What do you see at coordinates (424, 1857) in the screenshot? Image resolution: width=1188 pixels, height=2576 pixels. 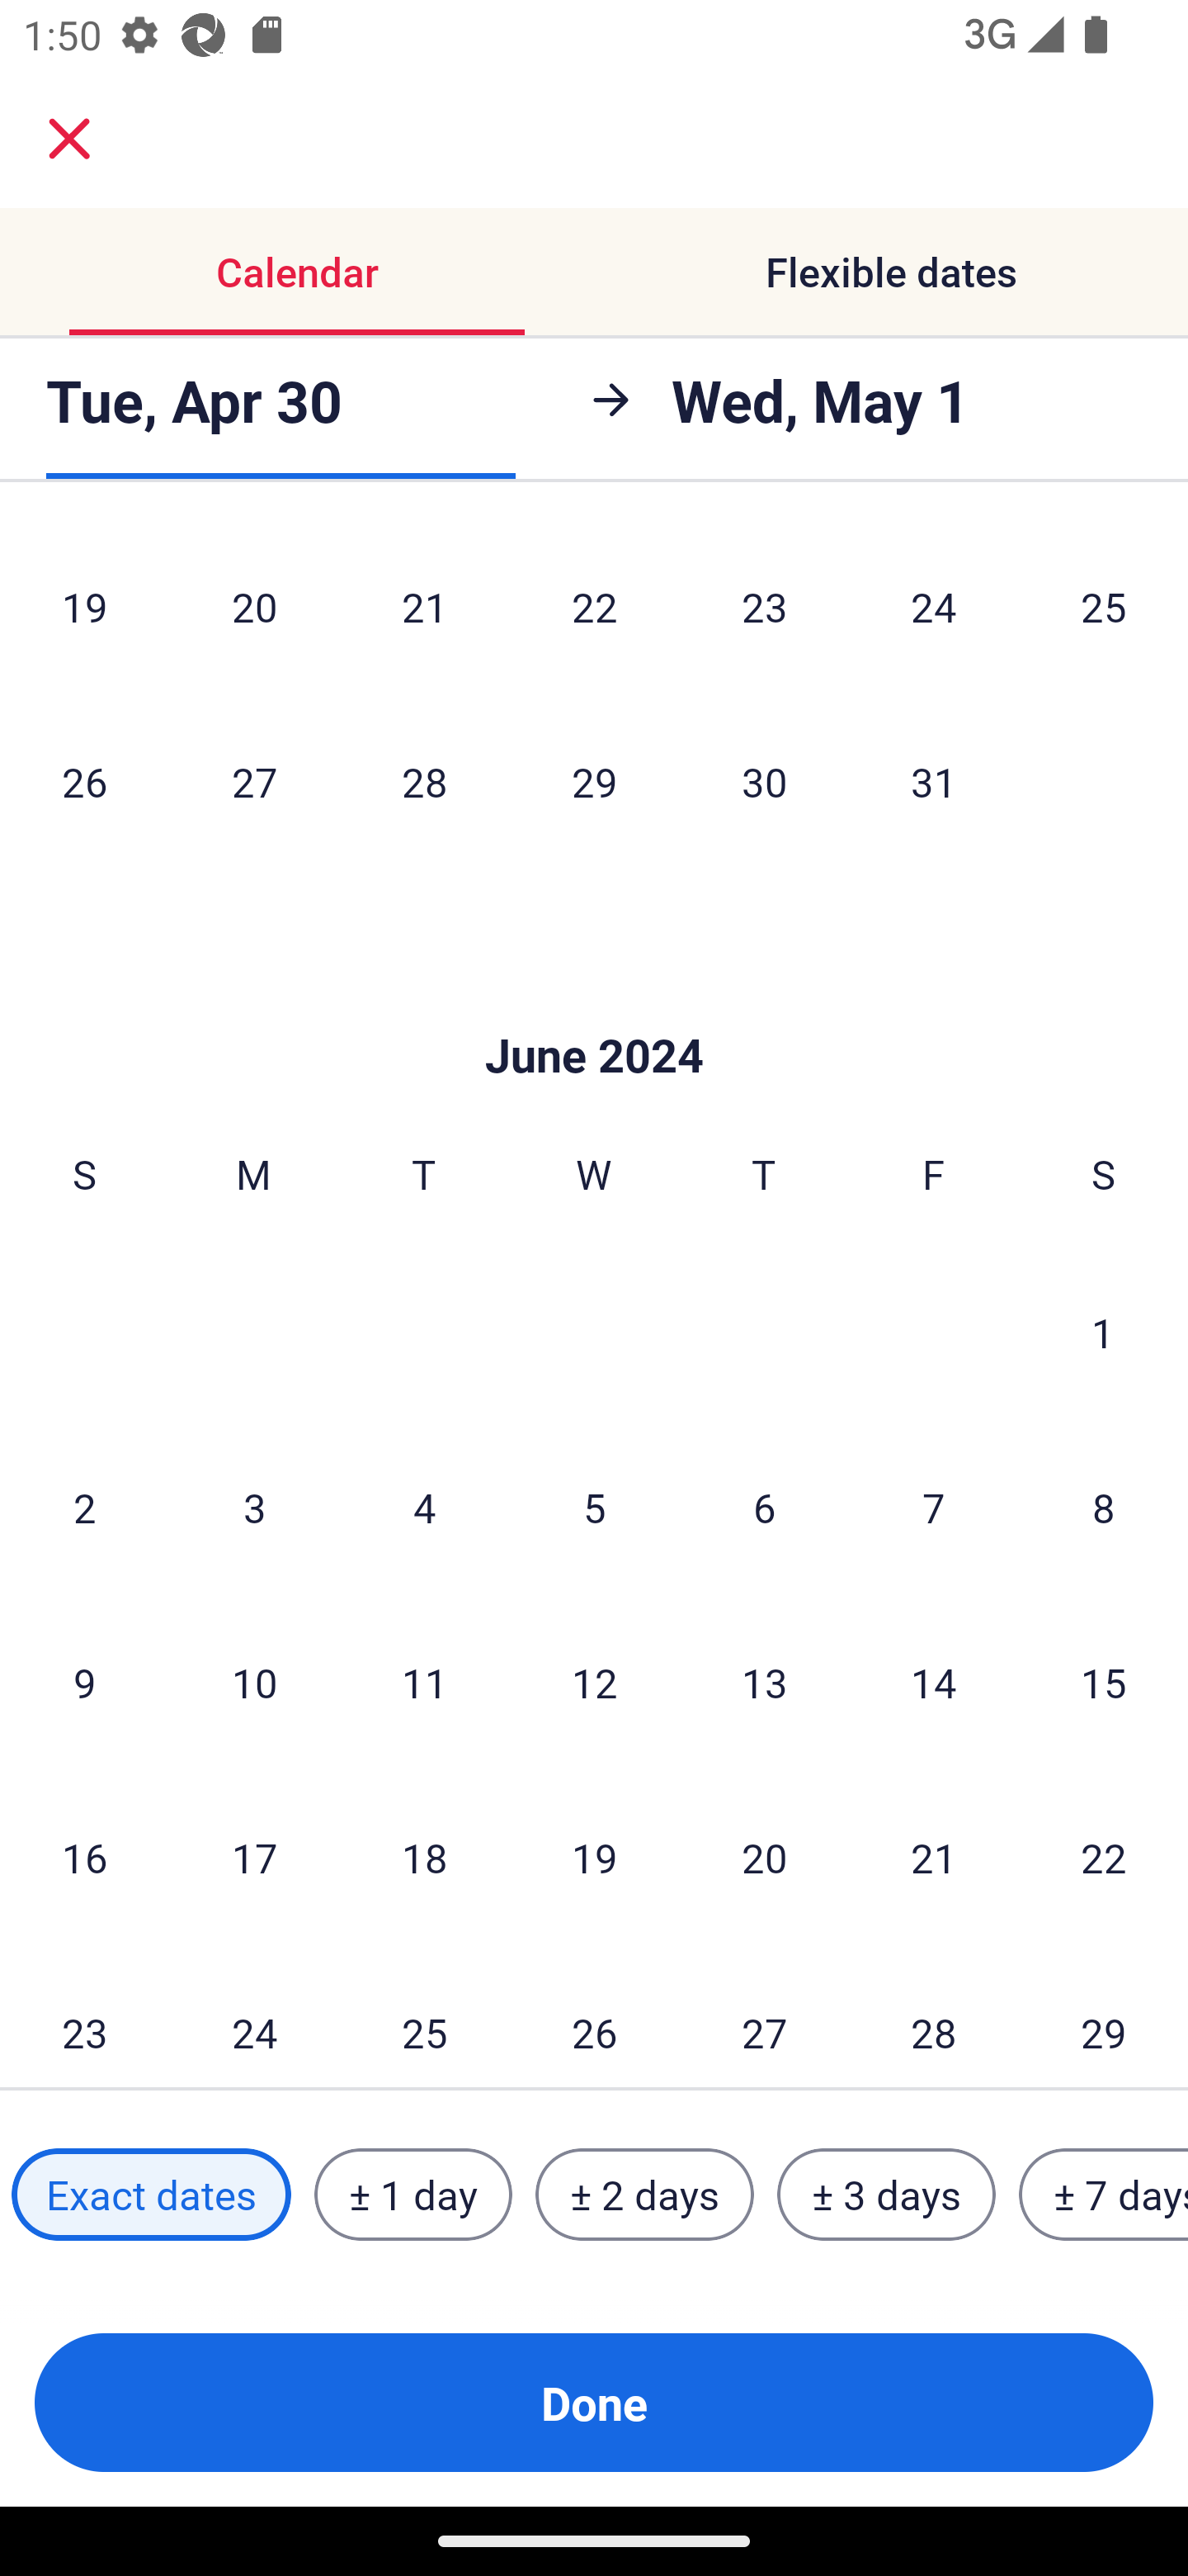 I see `18 Tuesday, June 18, 2024` at bounding box center [424, 1857].